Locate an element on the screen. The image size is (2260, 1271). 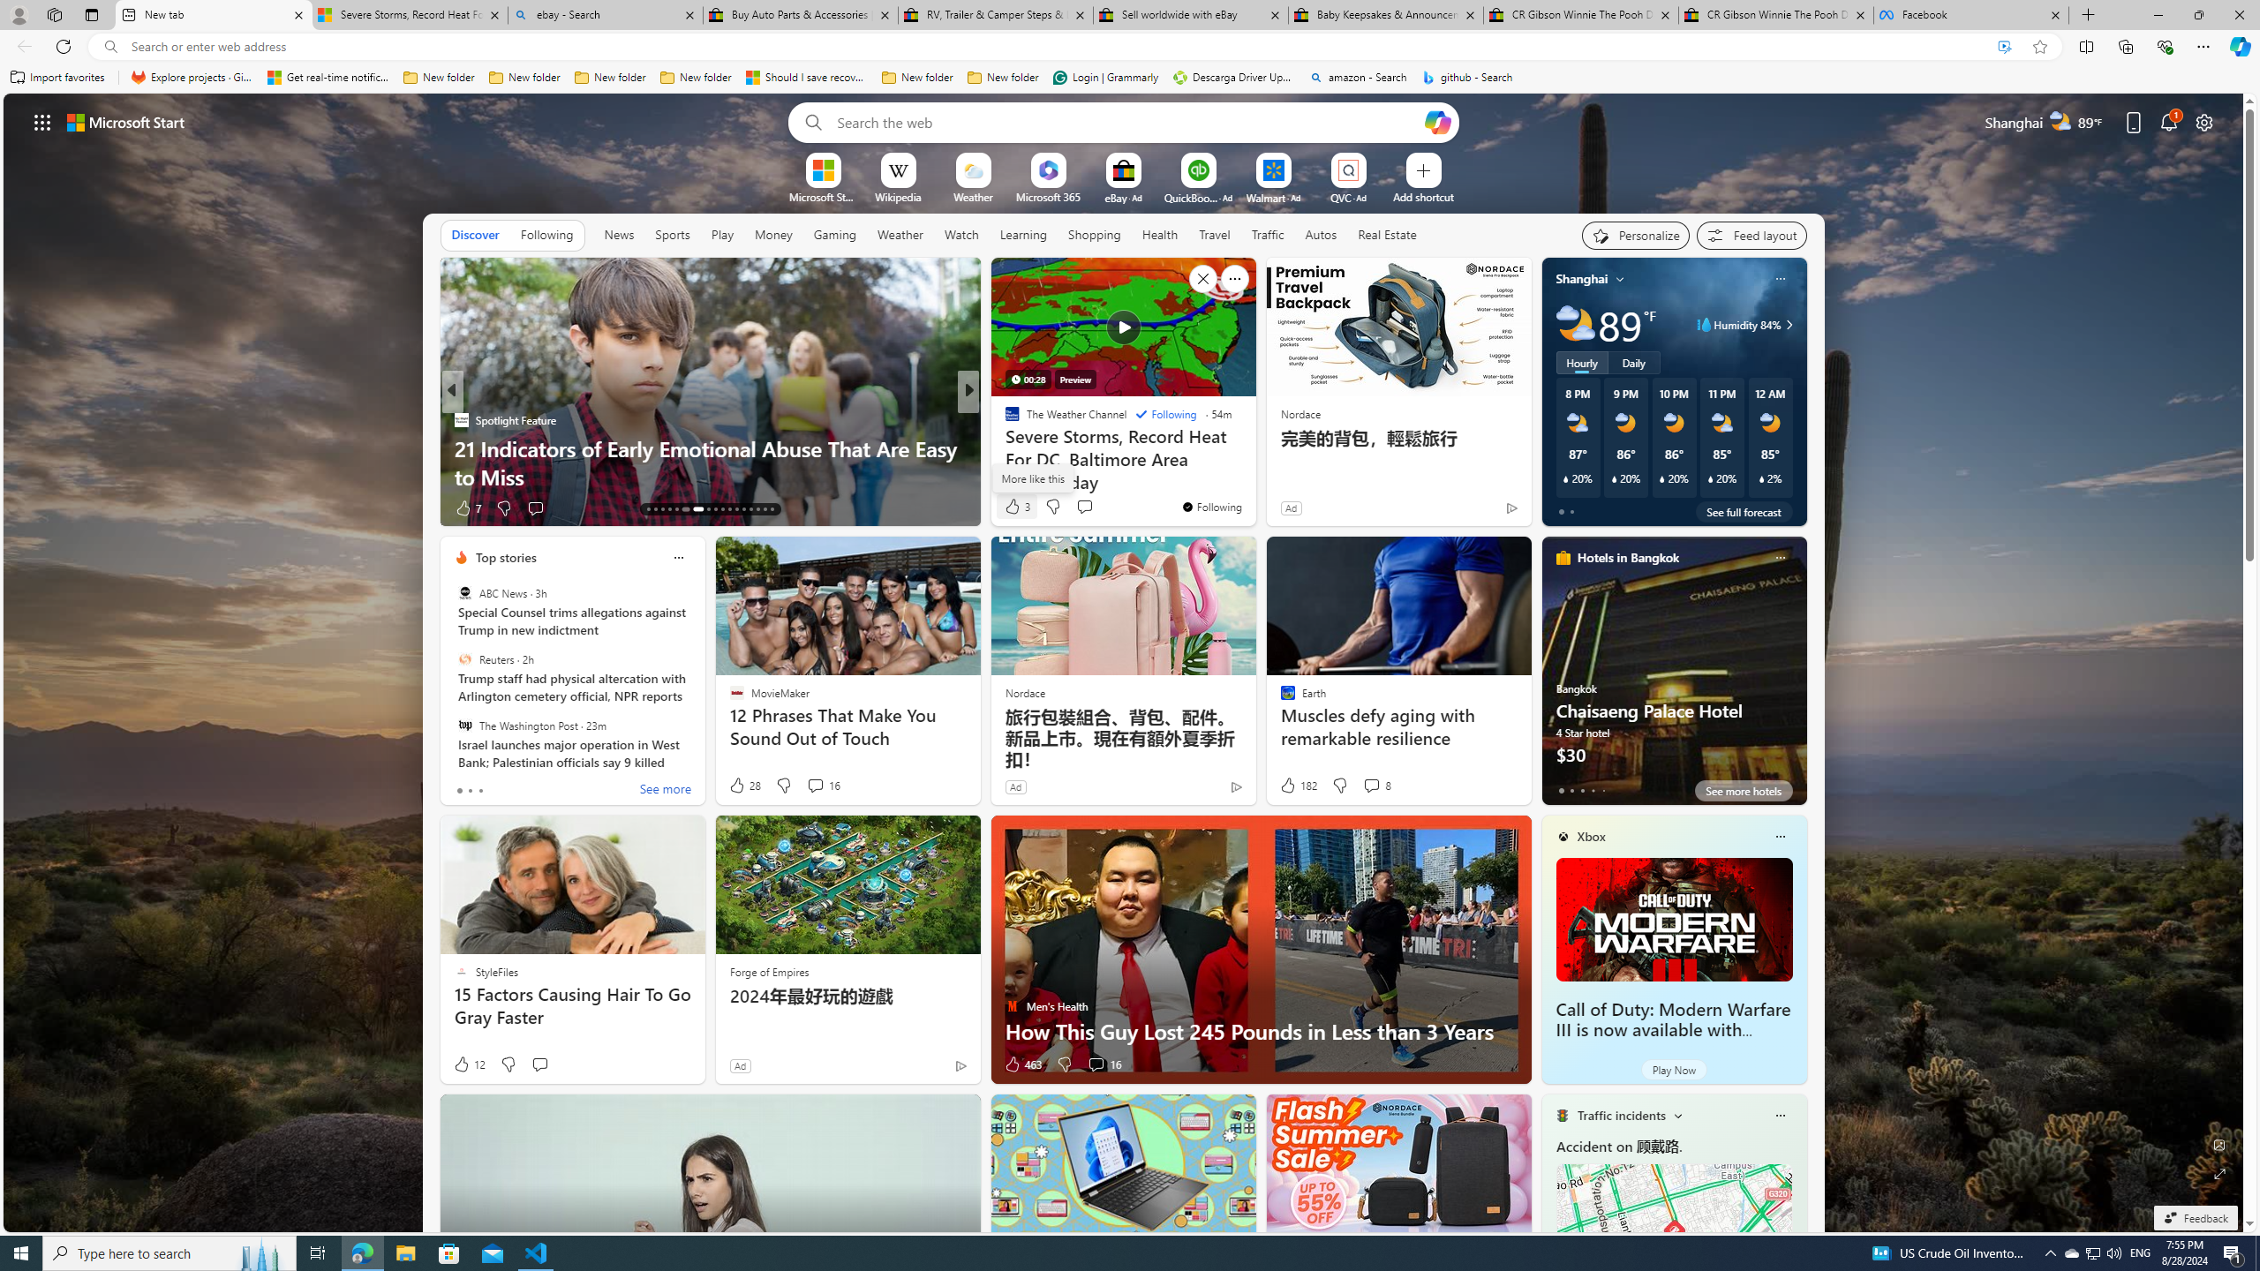
New folder is located at coordinates (1003, 78).